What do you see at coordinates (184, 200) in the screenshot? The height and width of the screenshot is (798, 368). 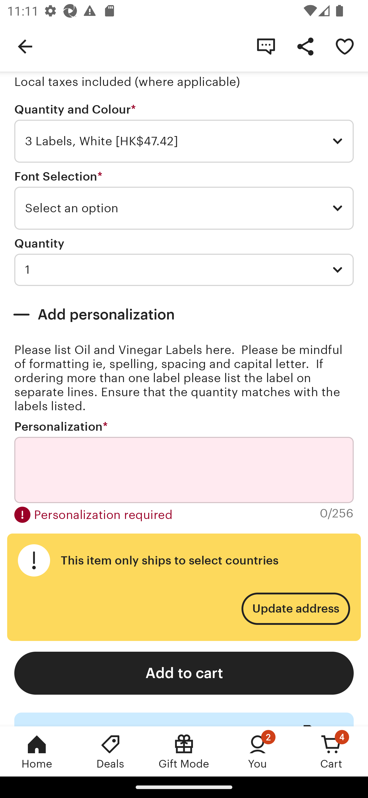 I see `Font Selection * Required Select an option` at bounding box center [184, 200].